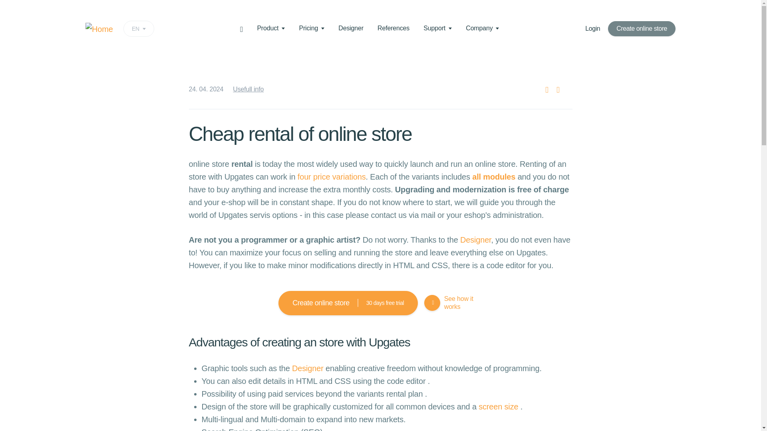  I want to click on Company, so click(139, 28).